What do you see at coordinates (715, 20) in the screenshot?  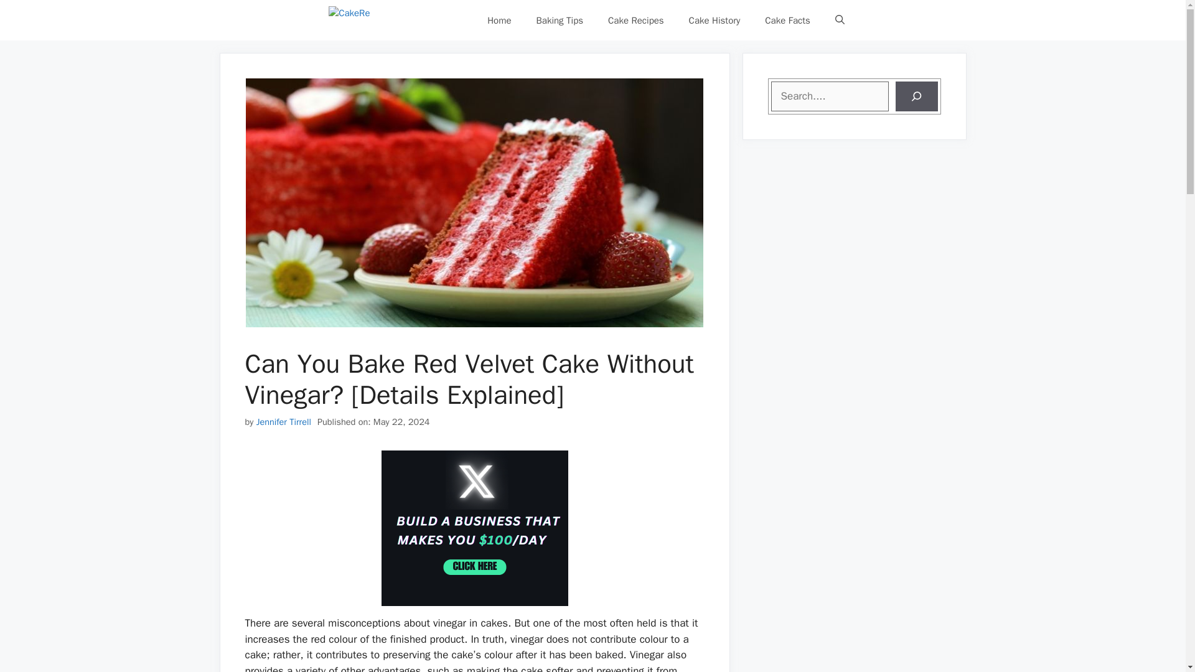 I see `Cake History` at bounding box center [715, 20].